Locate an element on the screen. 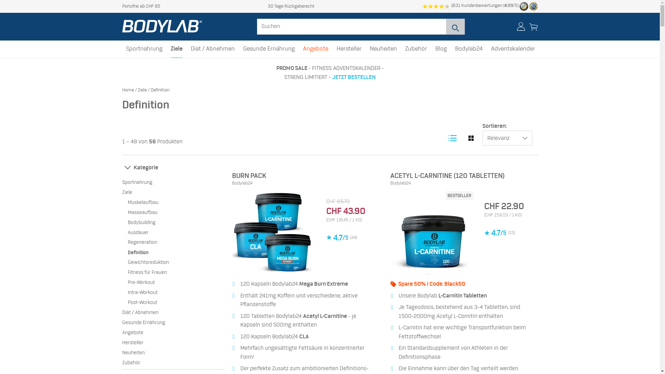 The image size is (665, 374). Bodylab24 is located at coordinates (469, 49).